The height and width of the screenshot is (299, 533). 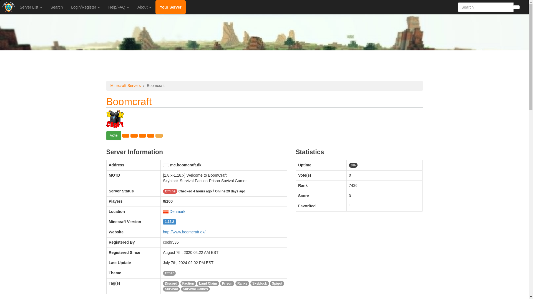 I want to click on Server List, so click(x=31, y=7).